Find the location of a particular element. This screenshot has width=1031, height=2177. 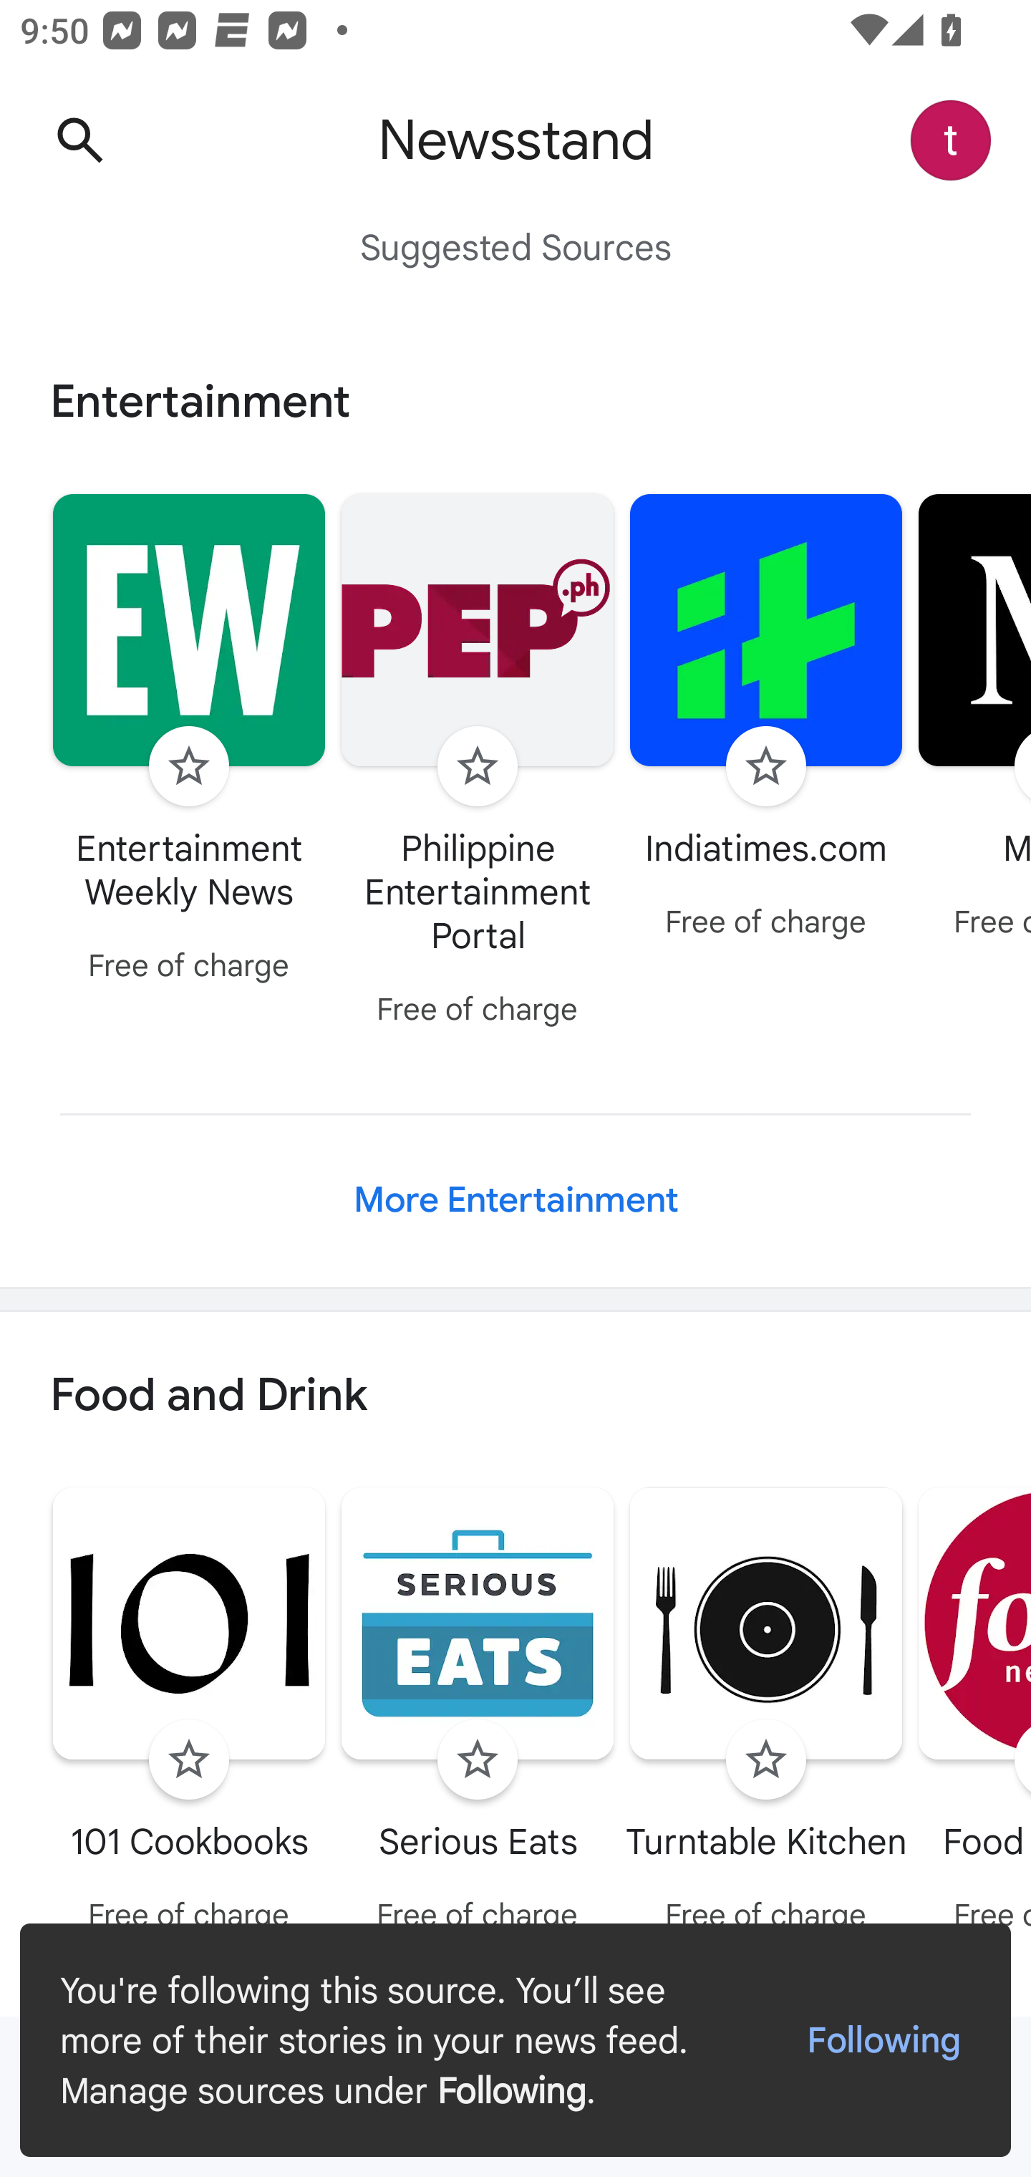

Follow is located at coordinates (766, 1760).